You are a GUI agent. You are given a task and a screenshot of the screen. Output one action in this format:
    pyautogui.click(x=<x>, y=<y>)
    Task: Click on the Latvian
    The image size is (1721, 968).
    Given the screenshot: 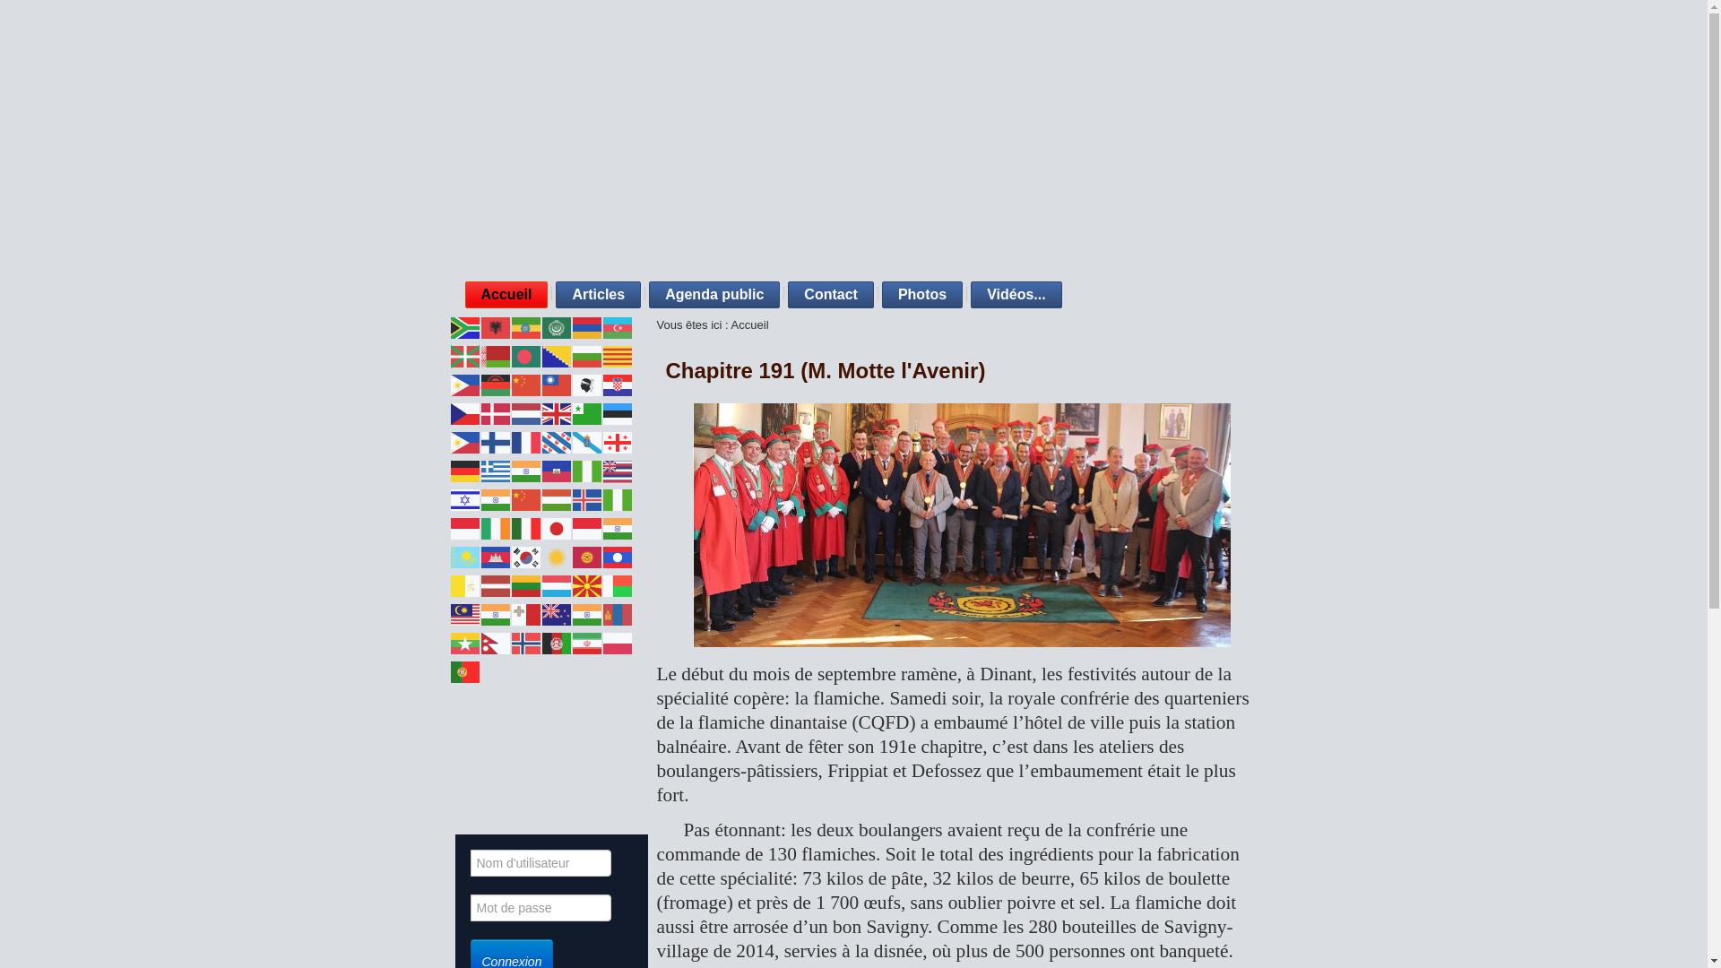 What is the action you would take?
    pyautogui.click(x=496, y=584)
    